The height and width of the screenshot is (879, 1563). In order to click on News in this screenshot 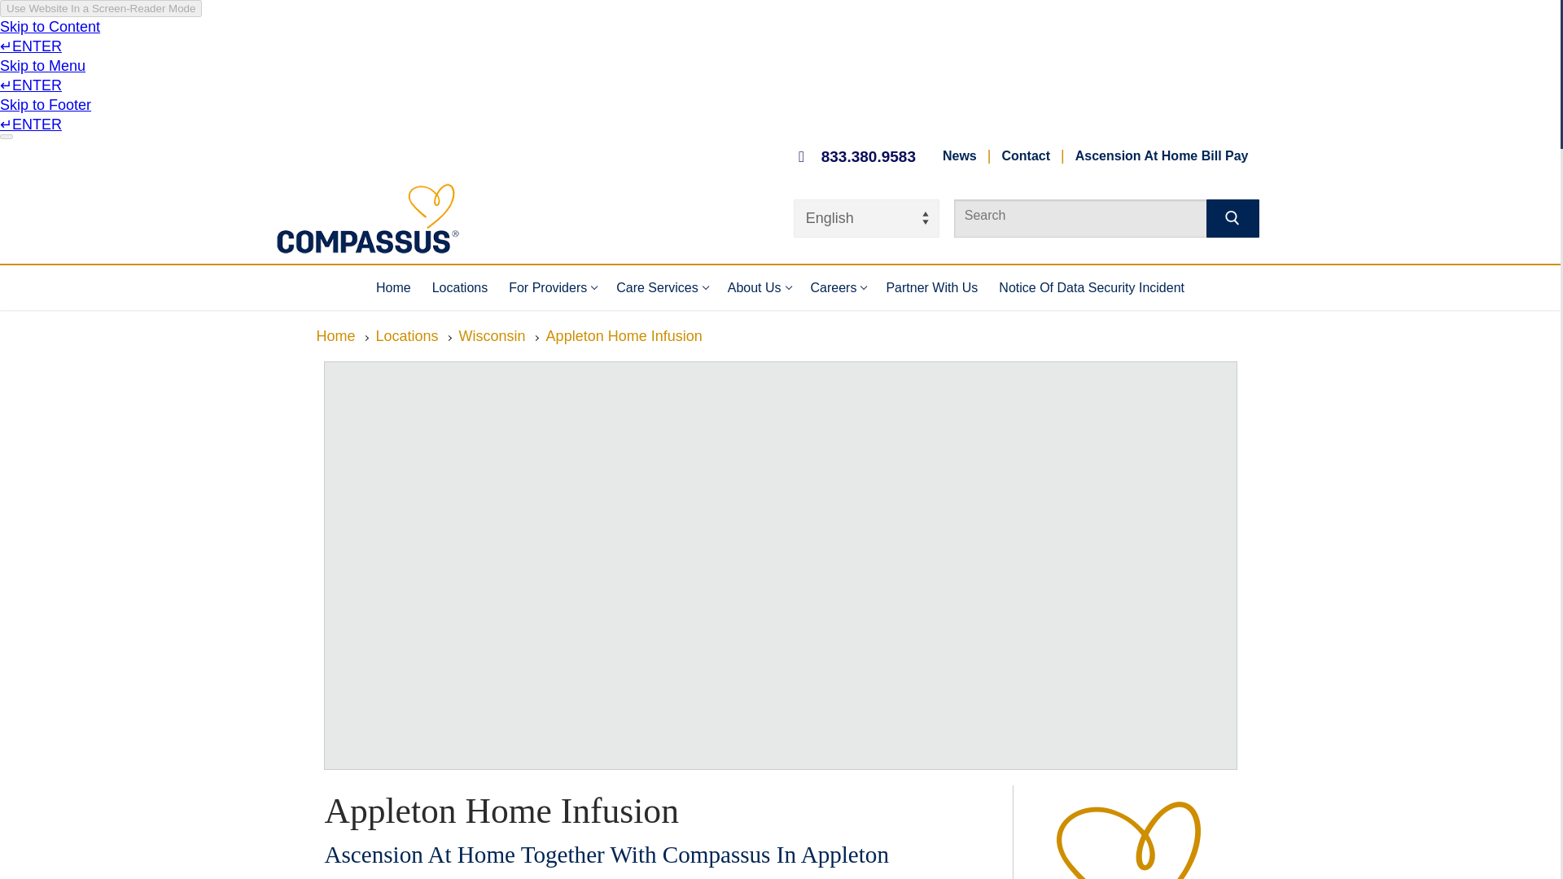, I will do `click(959, 155)`.